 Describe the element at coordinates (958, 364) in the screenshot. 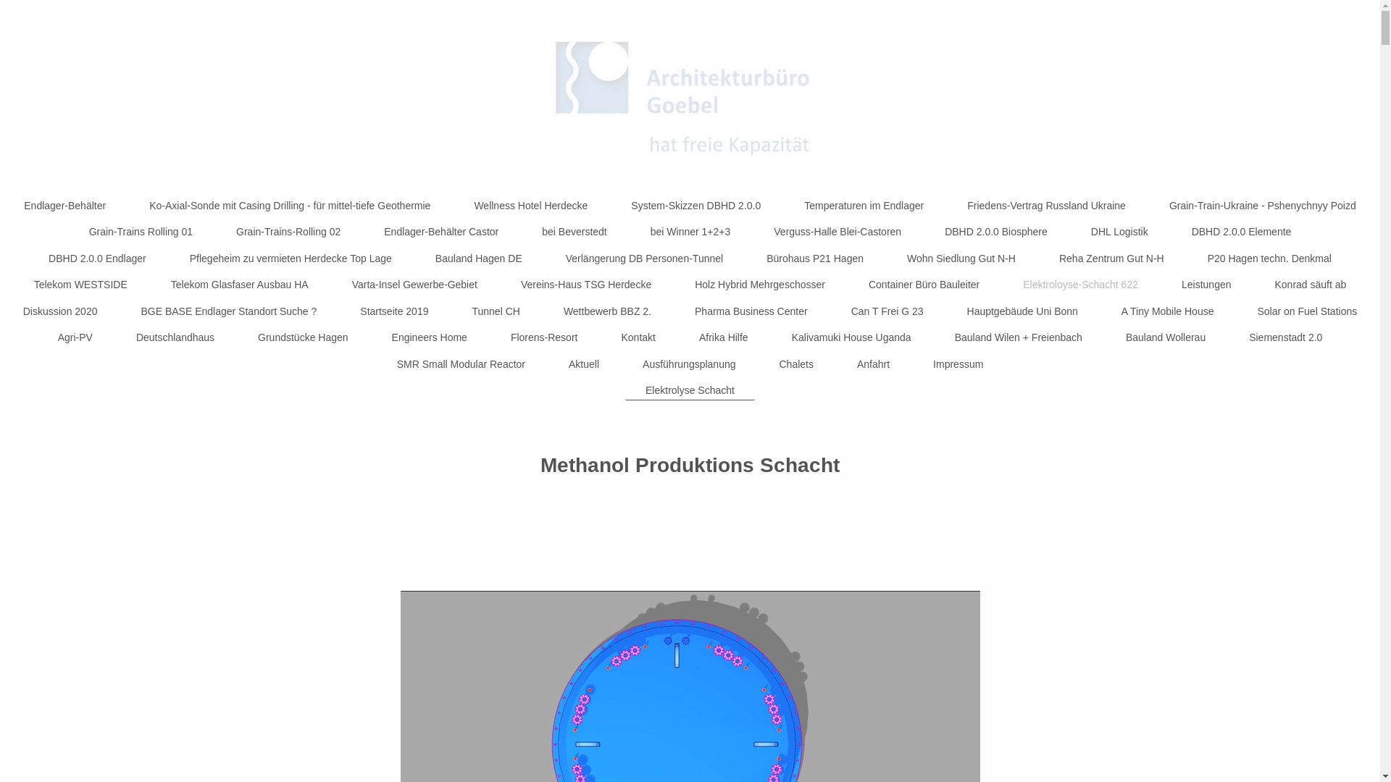

I see `Impressum` at that location.